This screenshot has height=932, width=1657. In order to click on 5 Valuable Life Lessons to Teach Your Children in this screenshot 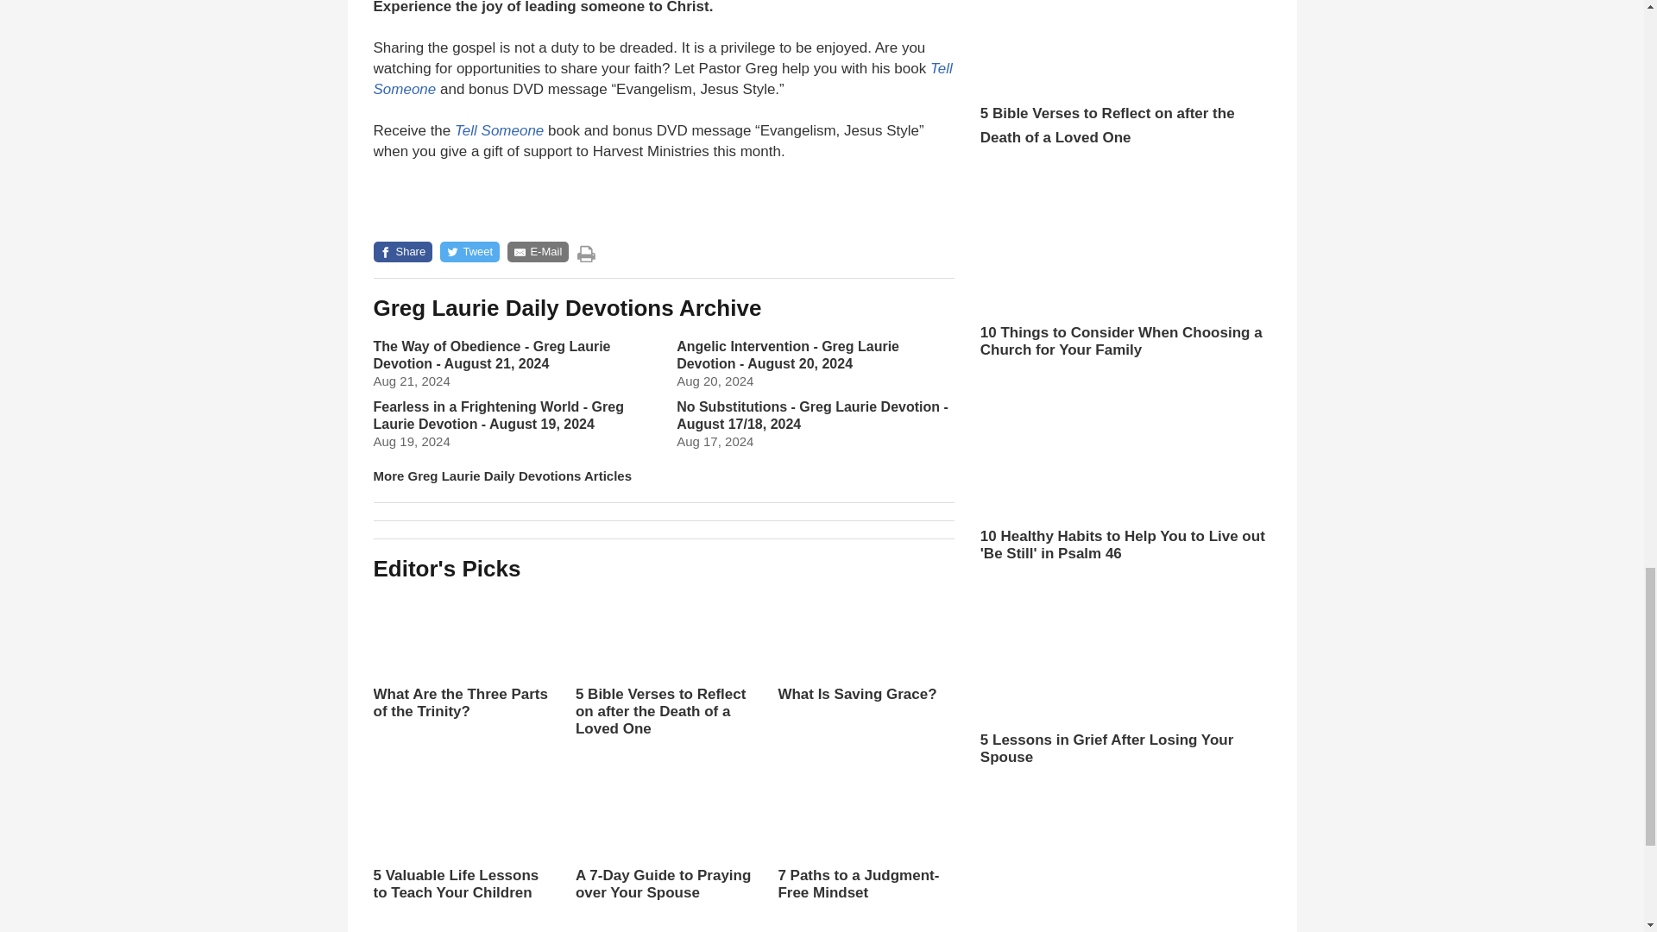, I will do `click(461, 836)`.